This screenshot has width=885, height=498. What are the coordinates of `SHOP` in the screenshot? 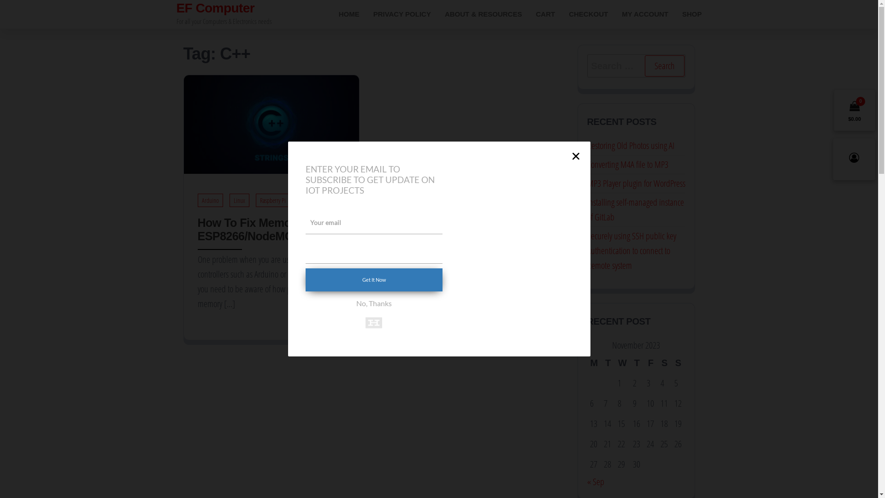 It's located at (692, 14).